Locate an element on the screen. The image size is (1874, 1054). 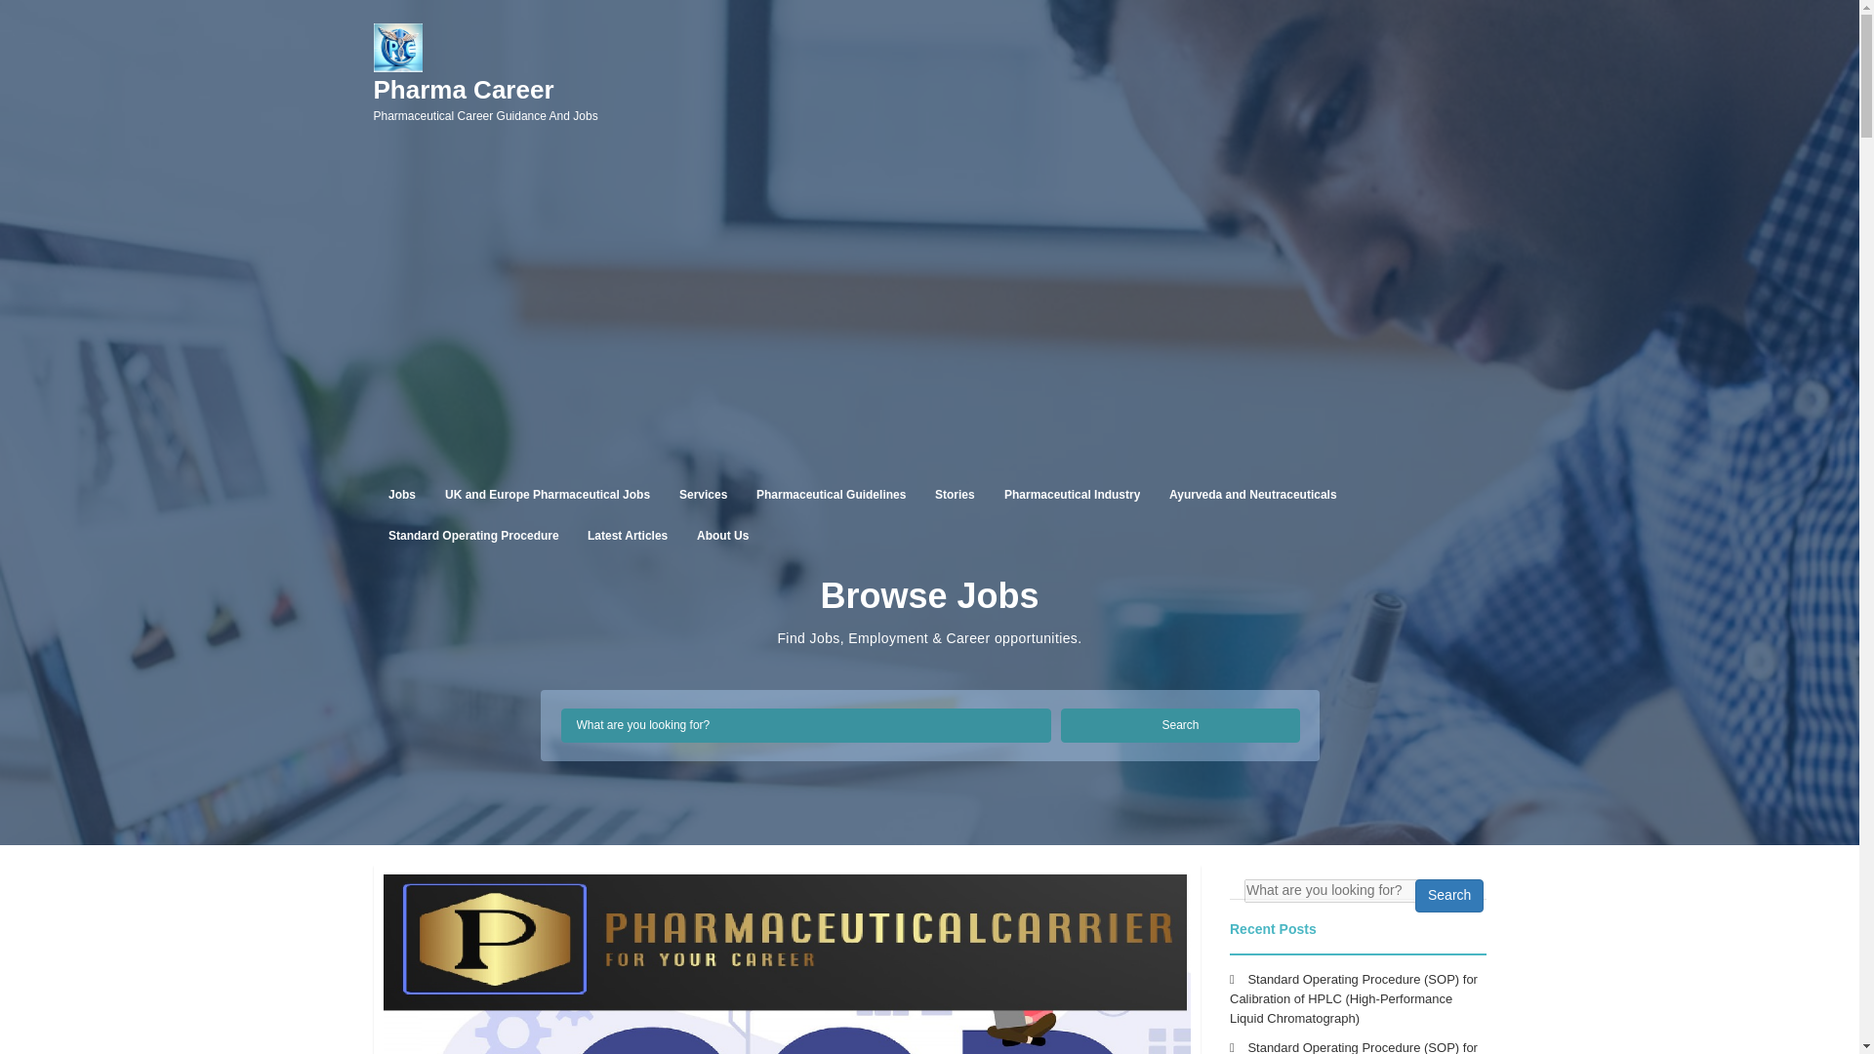
Advertisement is located at coordinates (1180, 725).